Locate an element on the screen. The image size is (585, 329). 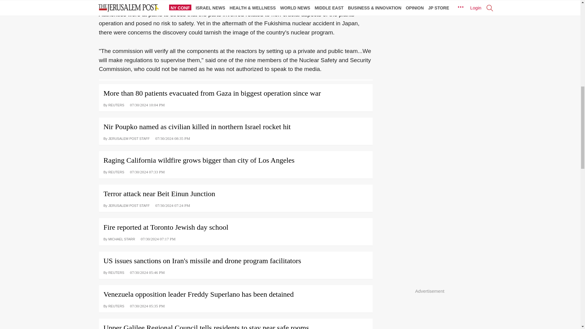
By JERUSALEM POST STAFF is located at coordinates (126, 205).